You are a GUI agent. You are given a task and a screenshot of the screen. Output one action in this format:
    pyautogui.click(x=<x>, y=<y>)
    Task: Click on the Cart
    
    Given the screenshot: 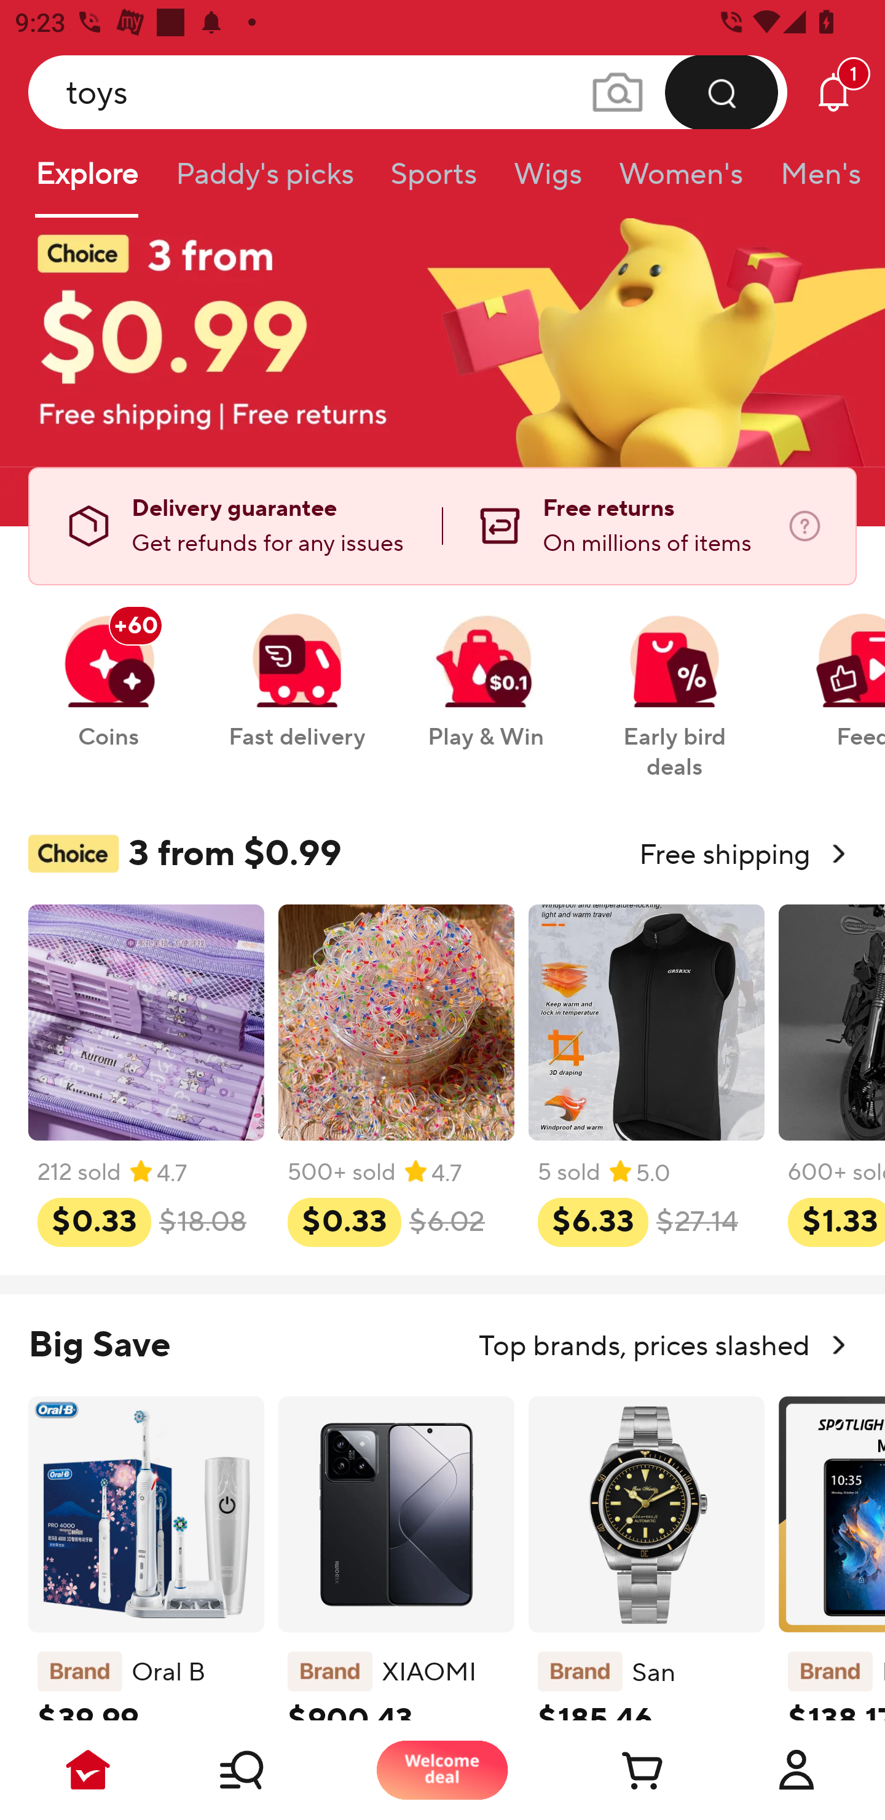 What is the action you would take?
    pyautogui.click(x=619, y=1770)
    